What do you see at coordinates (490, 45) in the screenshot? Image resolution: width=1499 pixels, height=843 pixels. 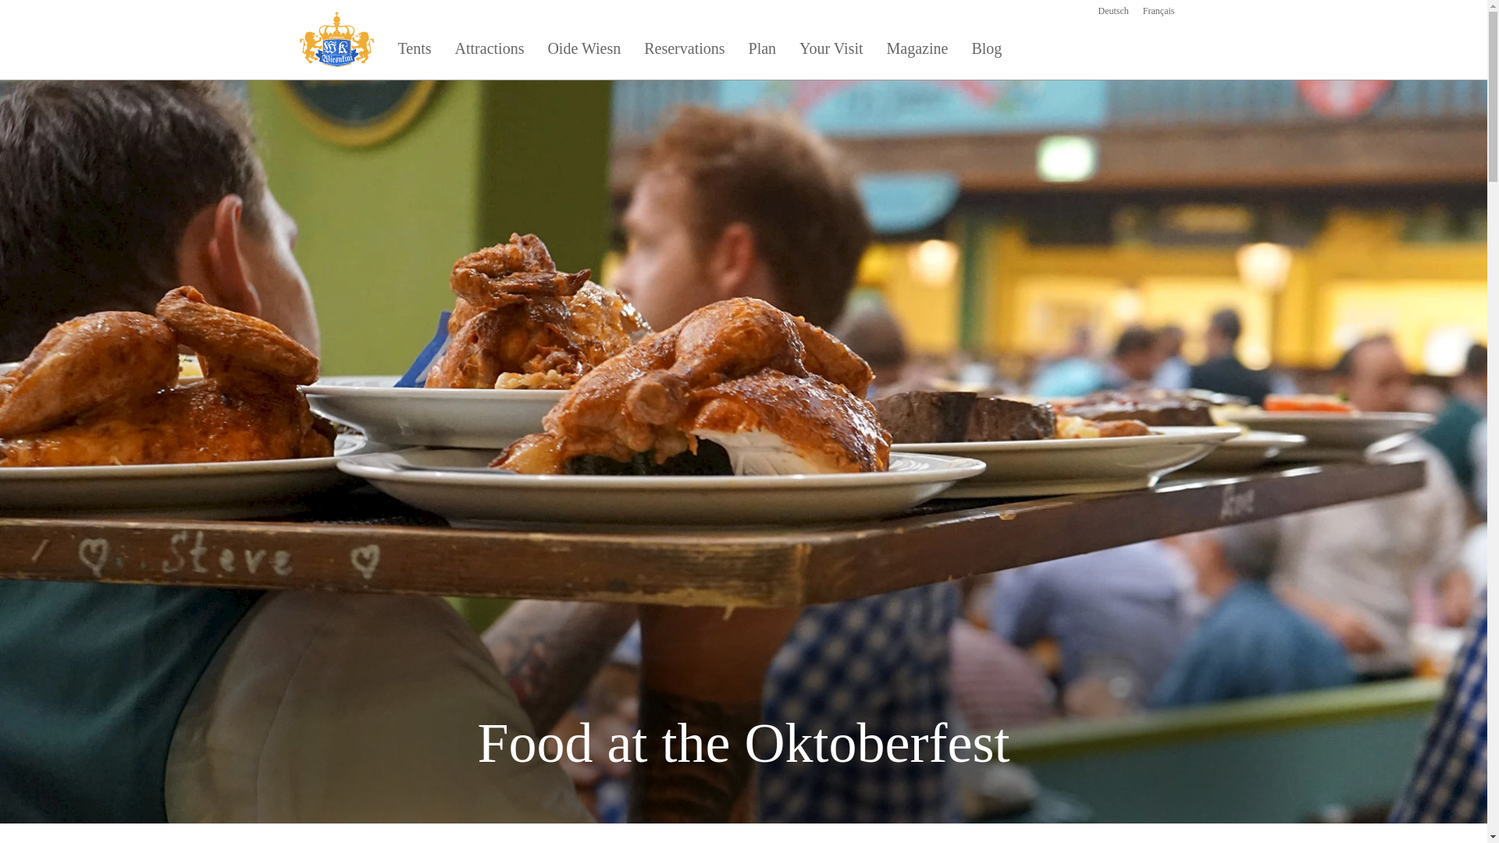 I see `Attractions` at bounding box center [490, 45].